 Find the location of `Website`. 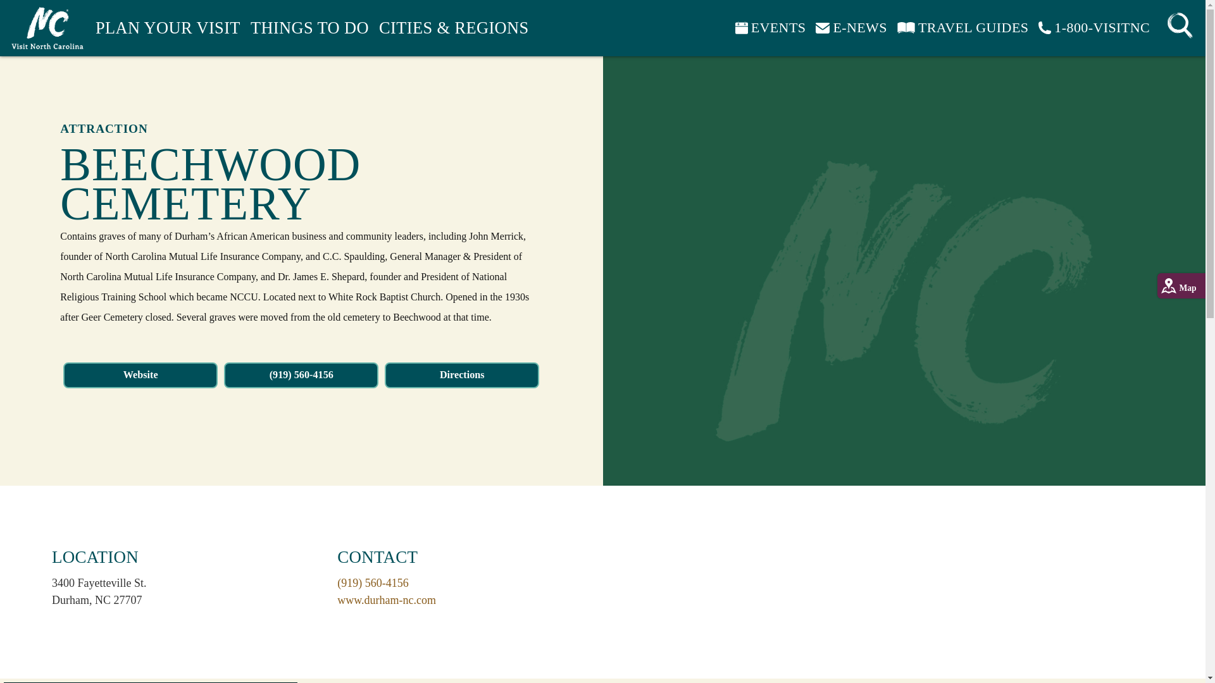

Website is located at coordinates (140, 376).